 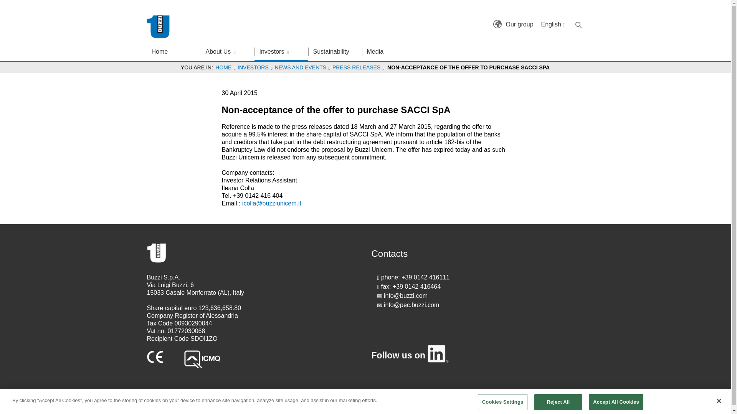 What do you see at coordinates (553, 25) in the screenshot?
I see `EN` at bounding box center [553, 25].